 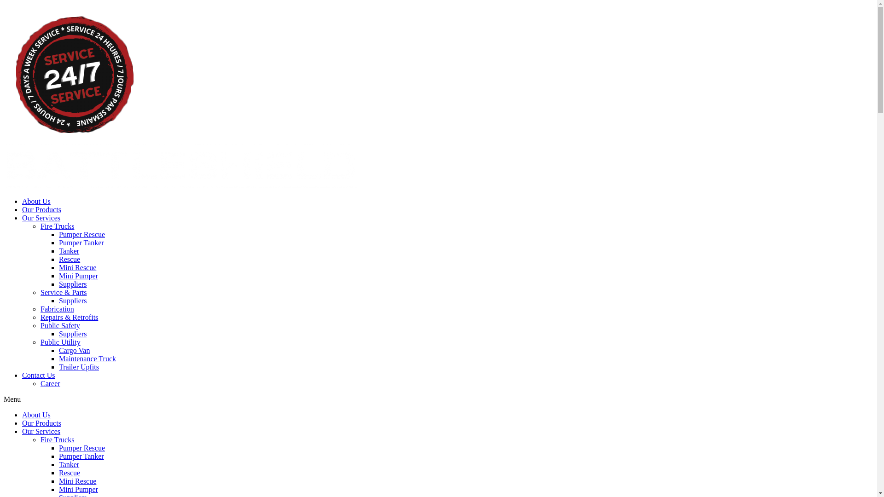 I want to click on Mini Pumper, so click(x=78, y=276).